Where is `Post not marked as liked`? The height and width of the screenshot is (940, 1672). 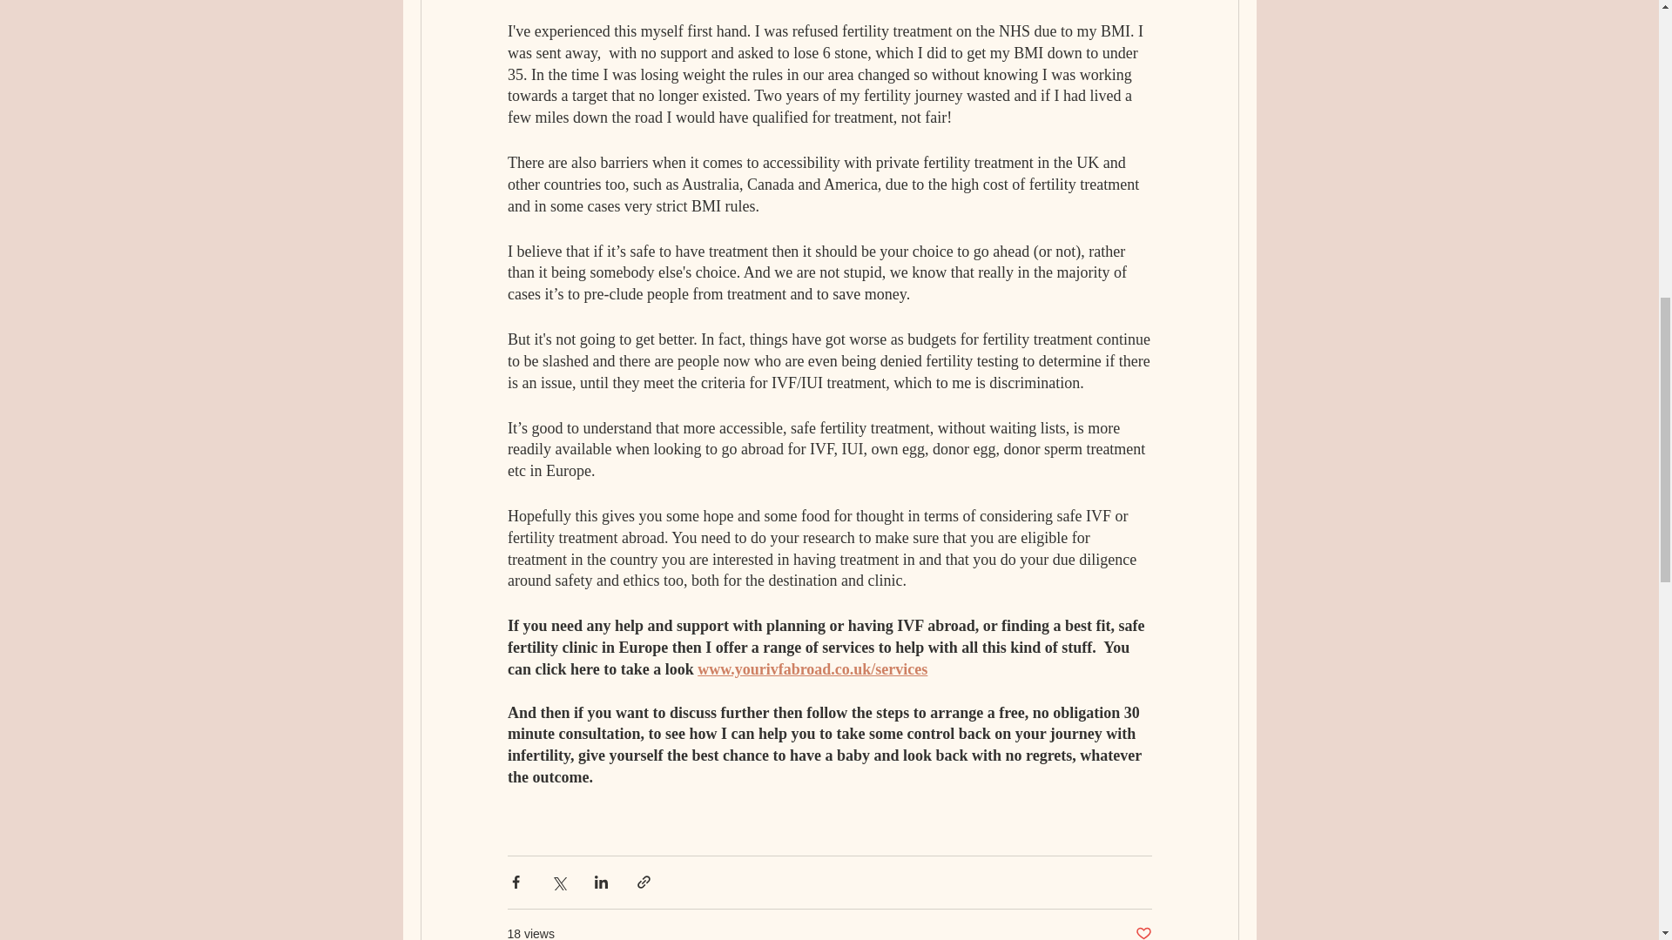
Post not marked as liked is located at coordinates (1143, 932).